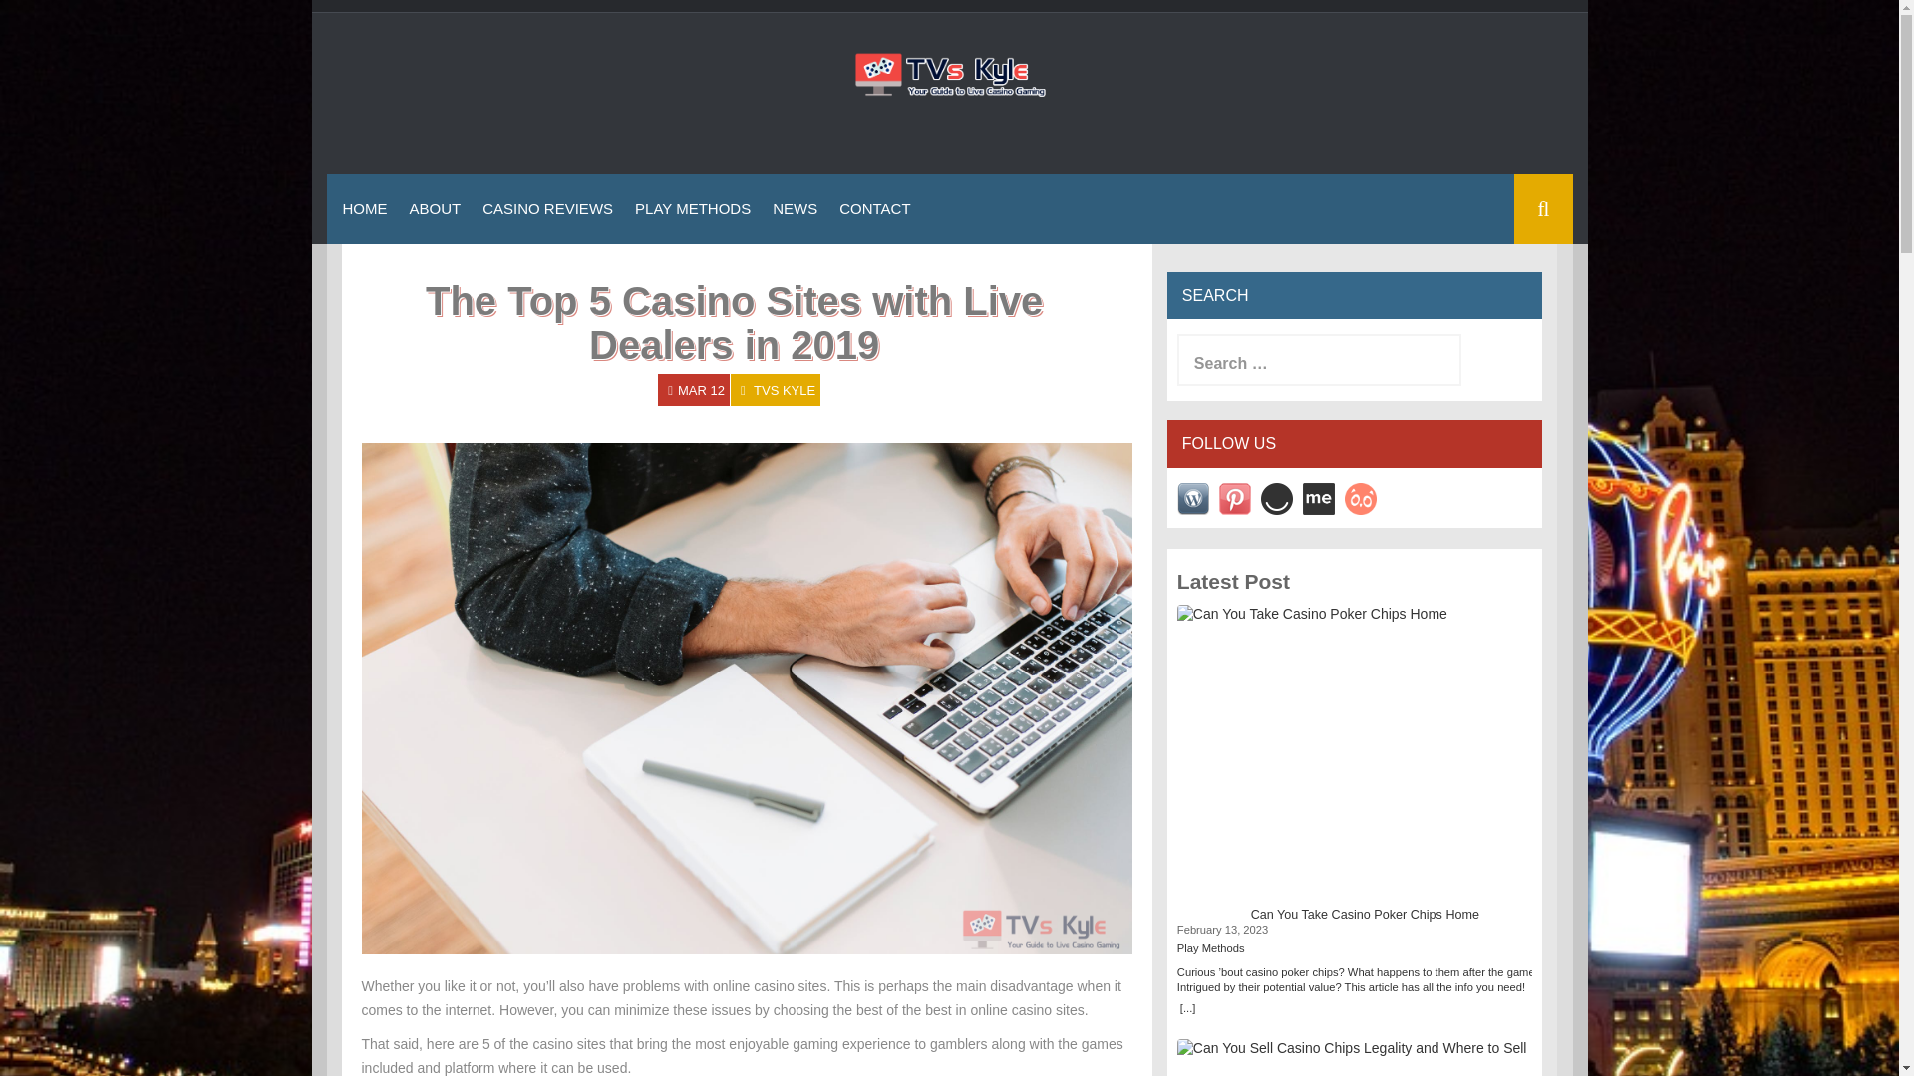 The height and width of the screenshot is (1076, 1914). I want to click on TVS KYLE, so click(784, 390).